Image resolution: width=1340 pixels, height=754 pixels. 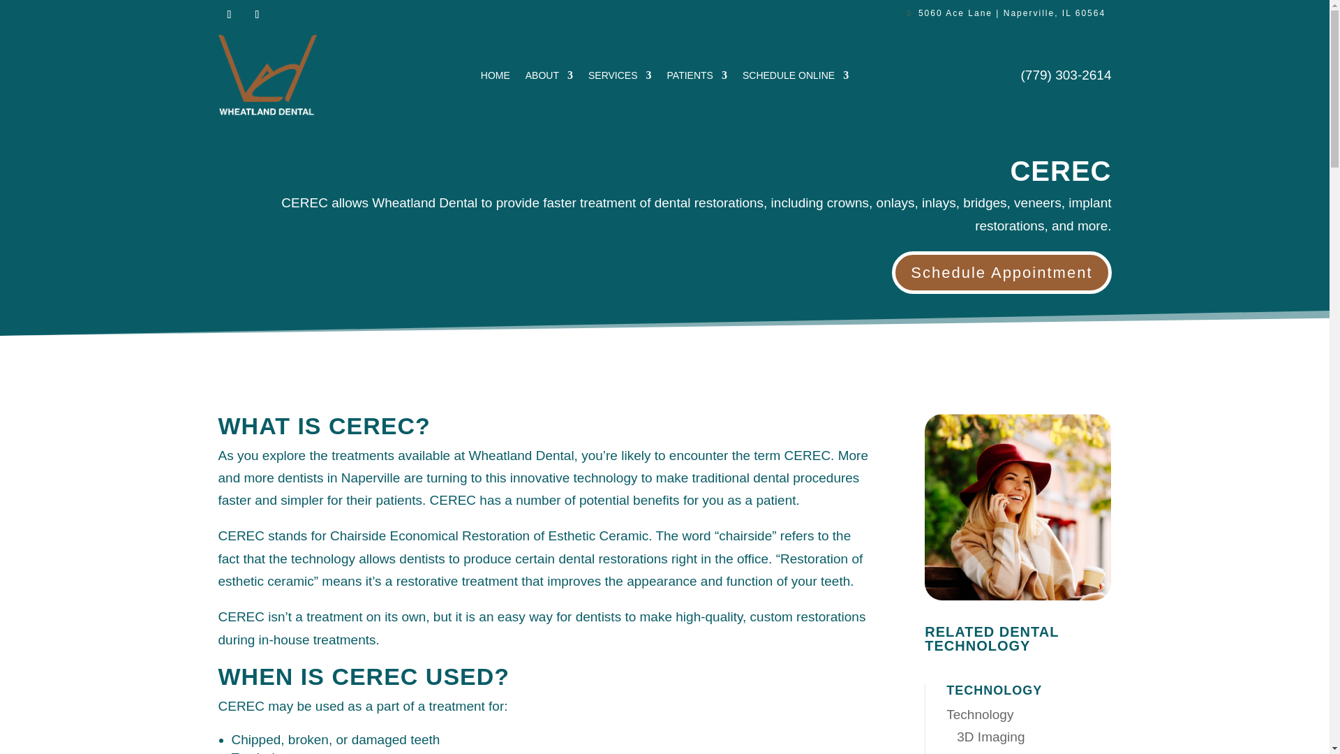 I want to click on SCHEDULE ONLINE, so click(x=795, y=78).